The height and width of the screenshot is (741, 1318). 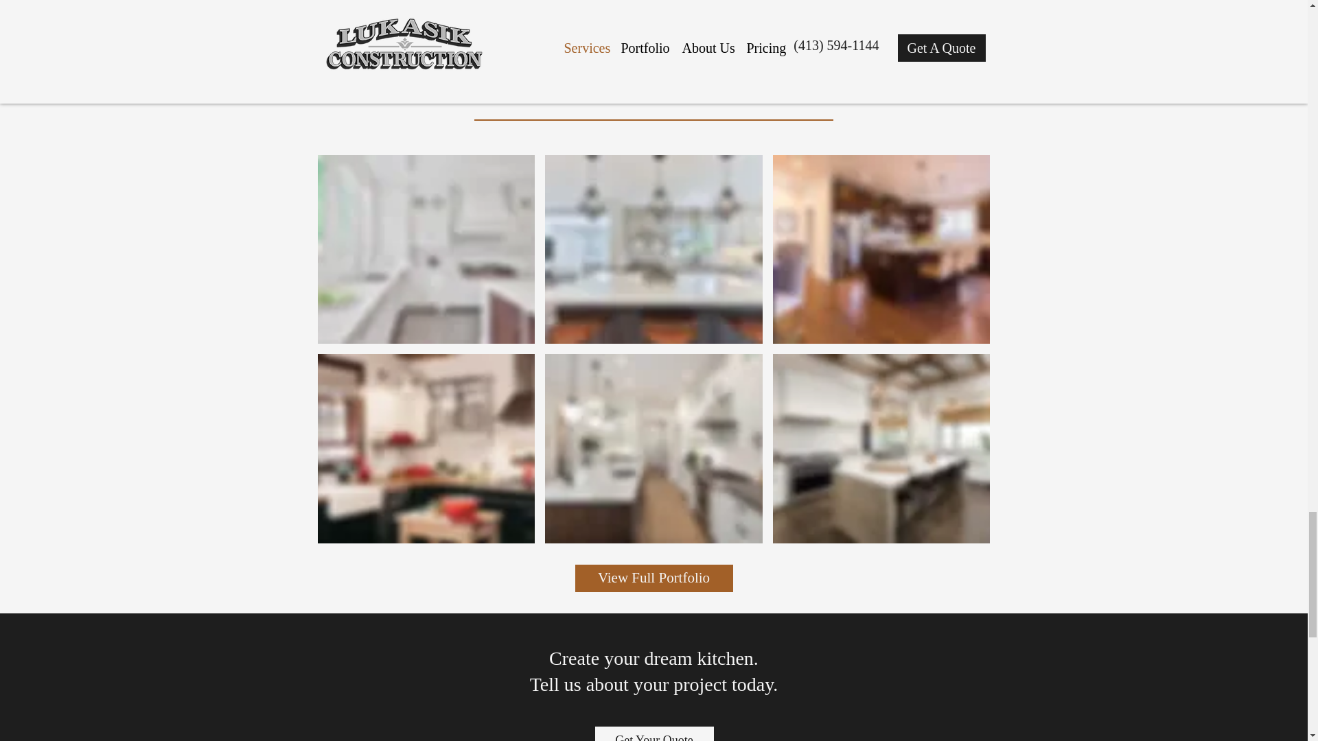 What do you see at coordinates (654, 578) in the screenshot?
I see `View Full Portfolio` at bounding box center [654, 578].